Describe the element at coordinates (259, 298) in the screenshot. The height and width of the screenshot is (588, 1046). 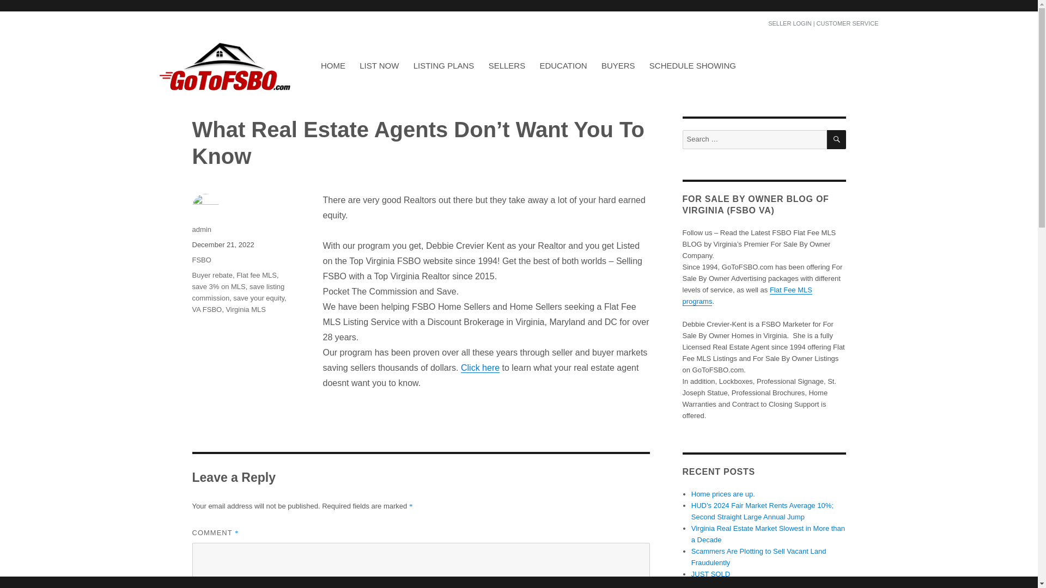
I see `save your equity` at that location.